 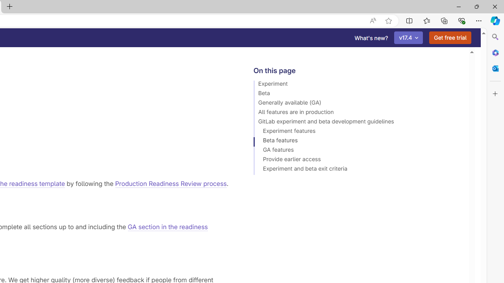 What do you see at coordinates (358, 141) in the screenshot?
I see `Beta features` at bounding box center [358, 141].